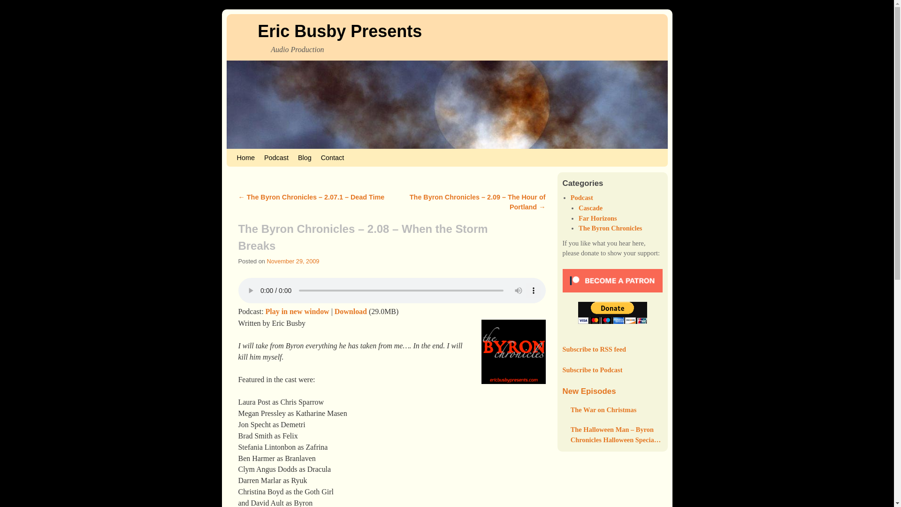 The height and width of the screenshot is (507, 901). I want to click on Subscribe to RSS feed, so click(594, 349).